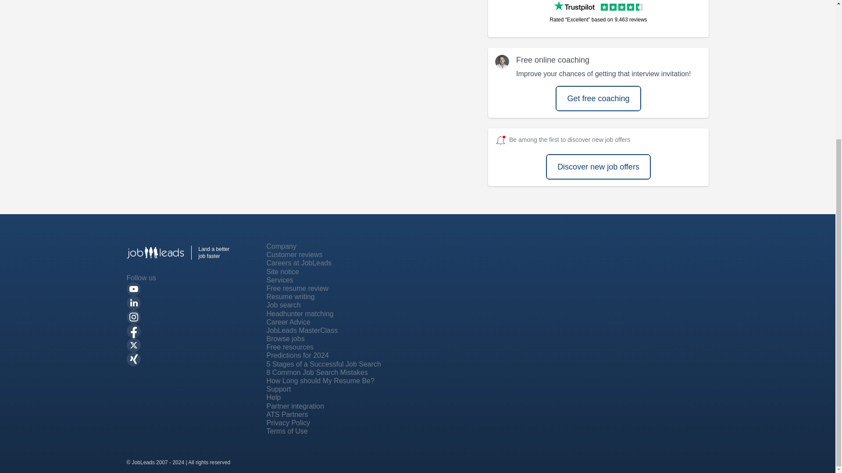  Describe the element at coordinates (598, 98) in the screenshot. I see `Get free coaching` at that location.